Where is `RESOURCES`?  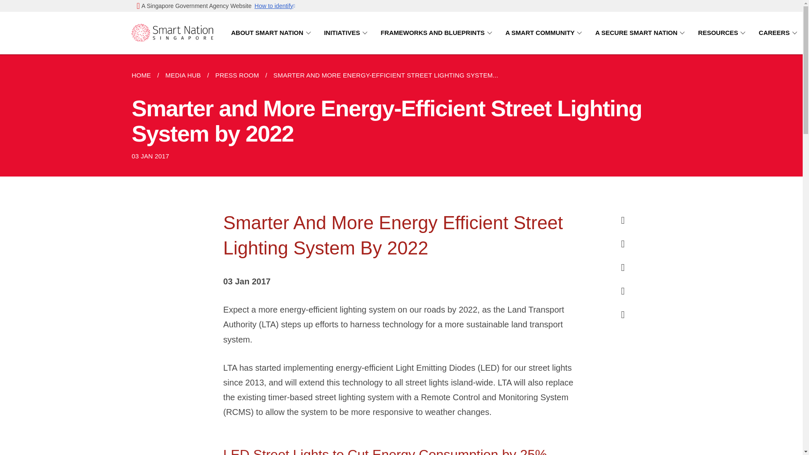 RESOURCES is located at coordinates (723, 33).